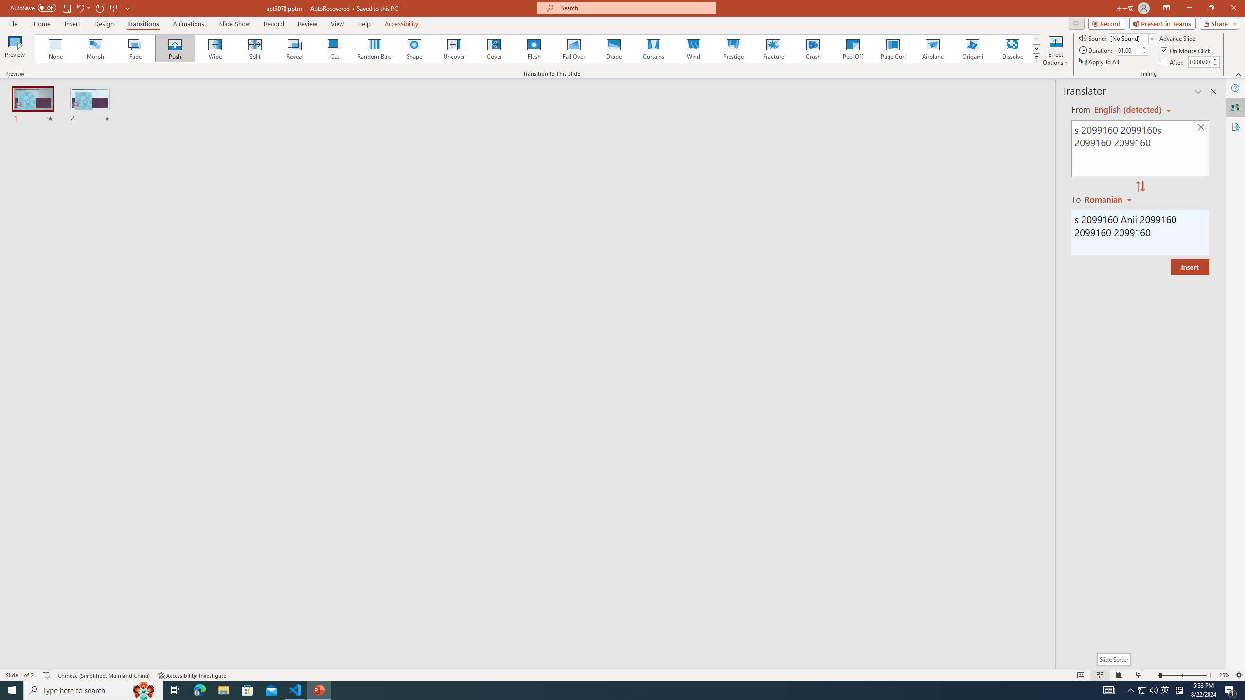  Describe the element at coordinates (1140, 187) in the screenshot. I see `Swap "from" and "to" languages.` at that location.